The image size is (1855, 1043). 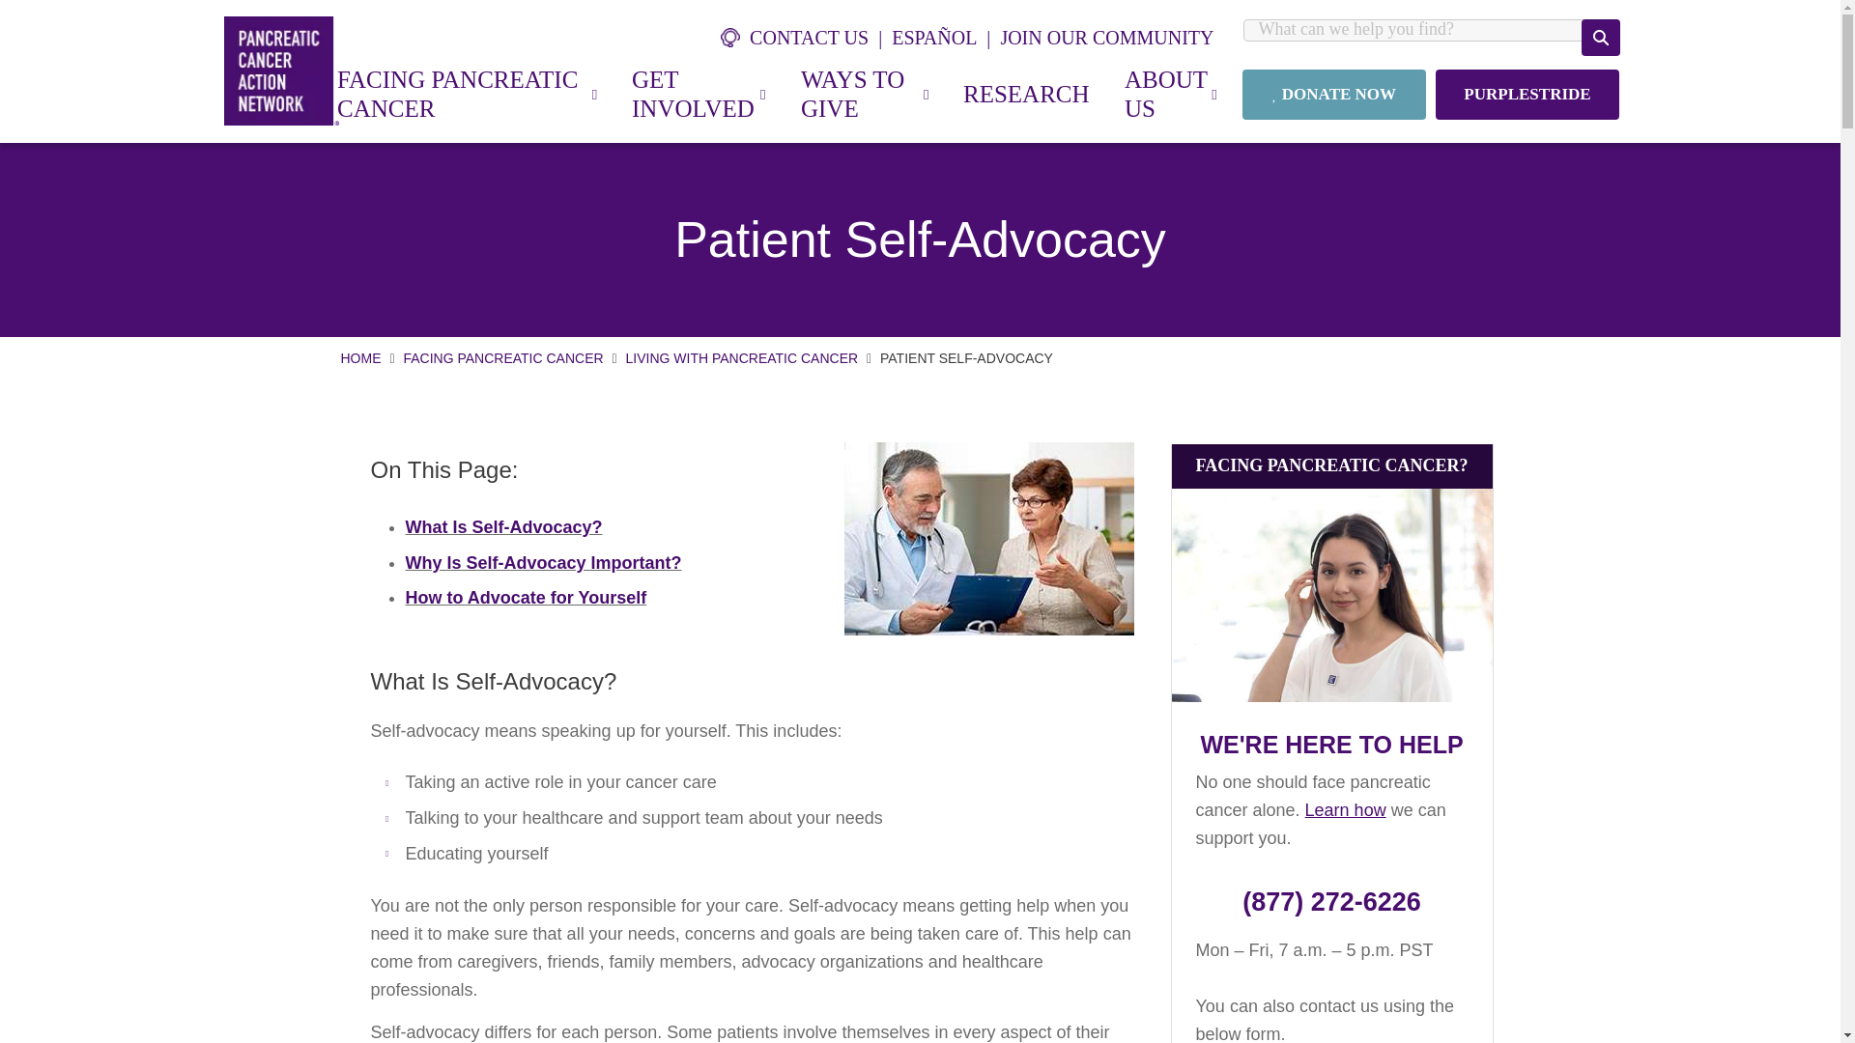 I want to click on GET INVOLVED , so click(x=698, y=95).